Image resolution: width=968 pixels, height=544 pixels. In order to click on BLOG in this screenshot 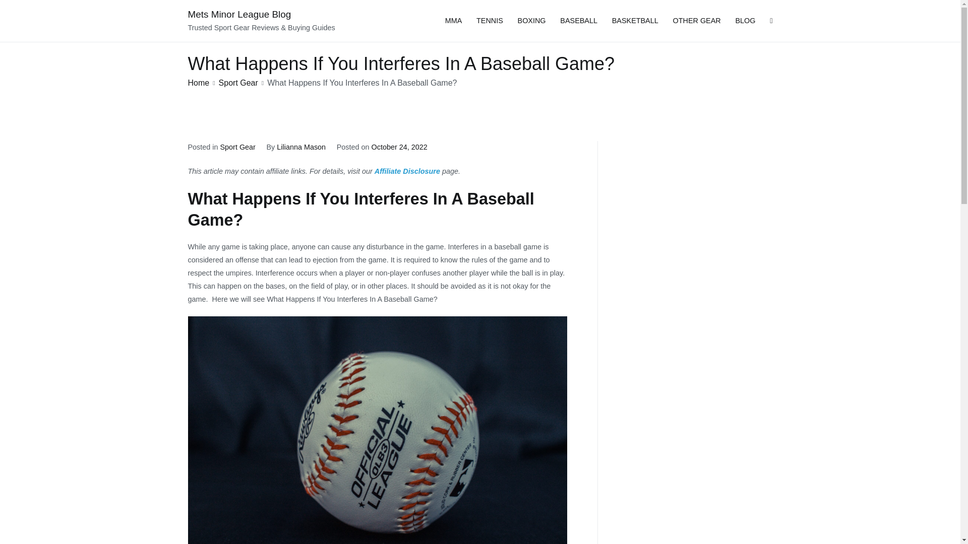, I will do `click(745, 21)`.